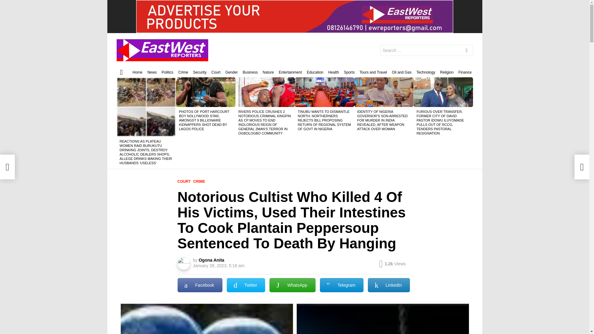 The image size is (594, 334). I want to click on Gender, so click(232, 72).